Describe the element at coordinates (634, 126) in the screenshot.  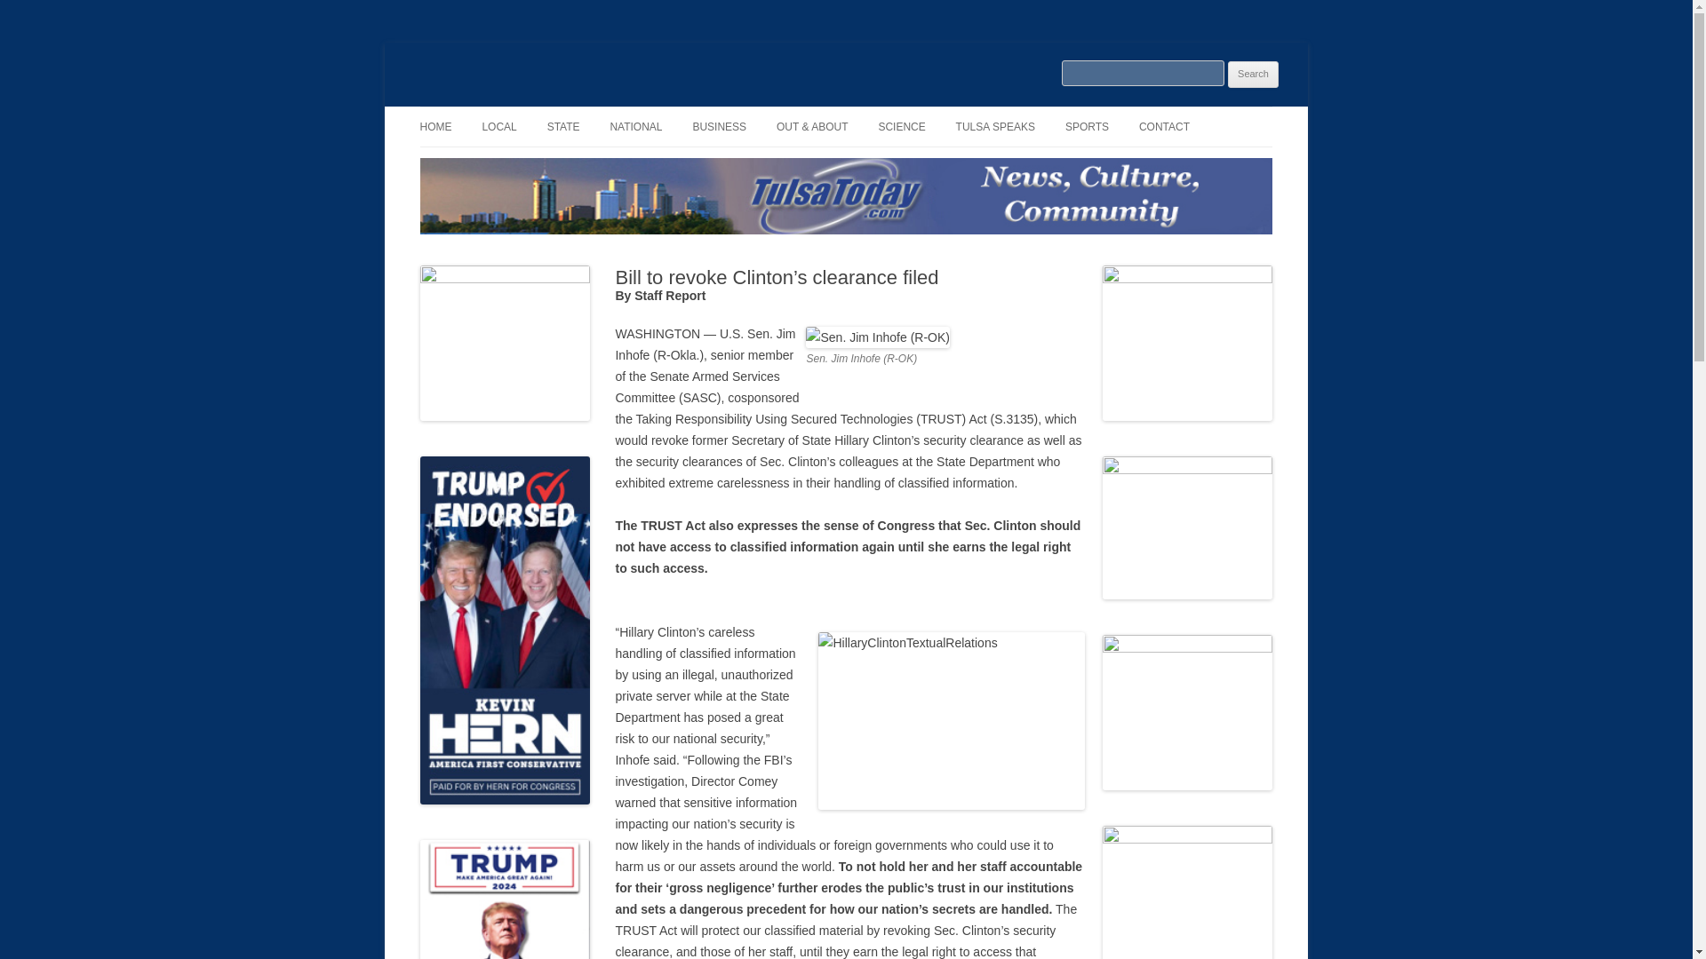
I see `NATIONAL` at that location.